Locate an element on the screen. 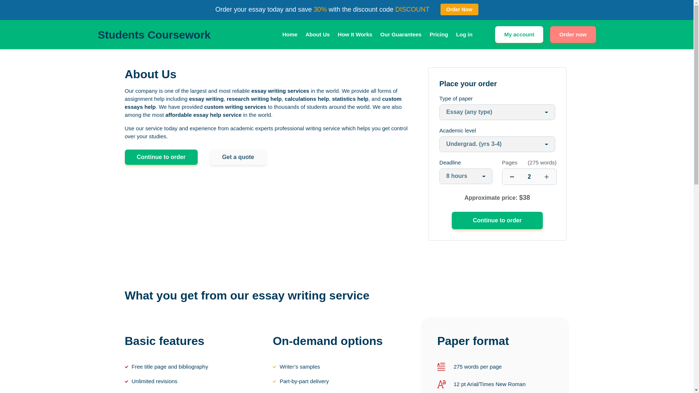  How It Works is located at coordinates (355, 35).